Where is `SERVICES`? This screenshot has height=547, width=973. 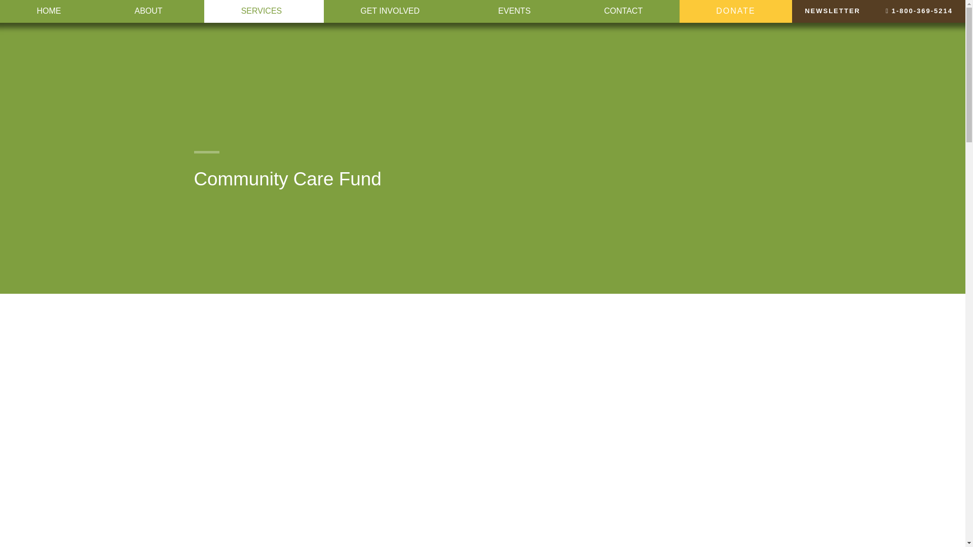 SERVICES is located at coordinates (264, 11).